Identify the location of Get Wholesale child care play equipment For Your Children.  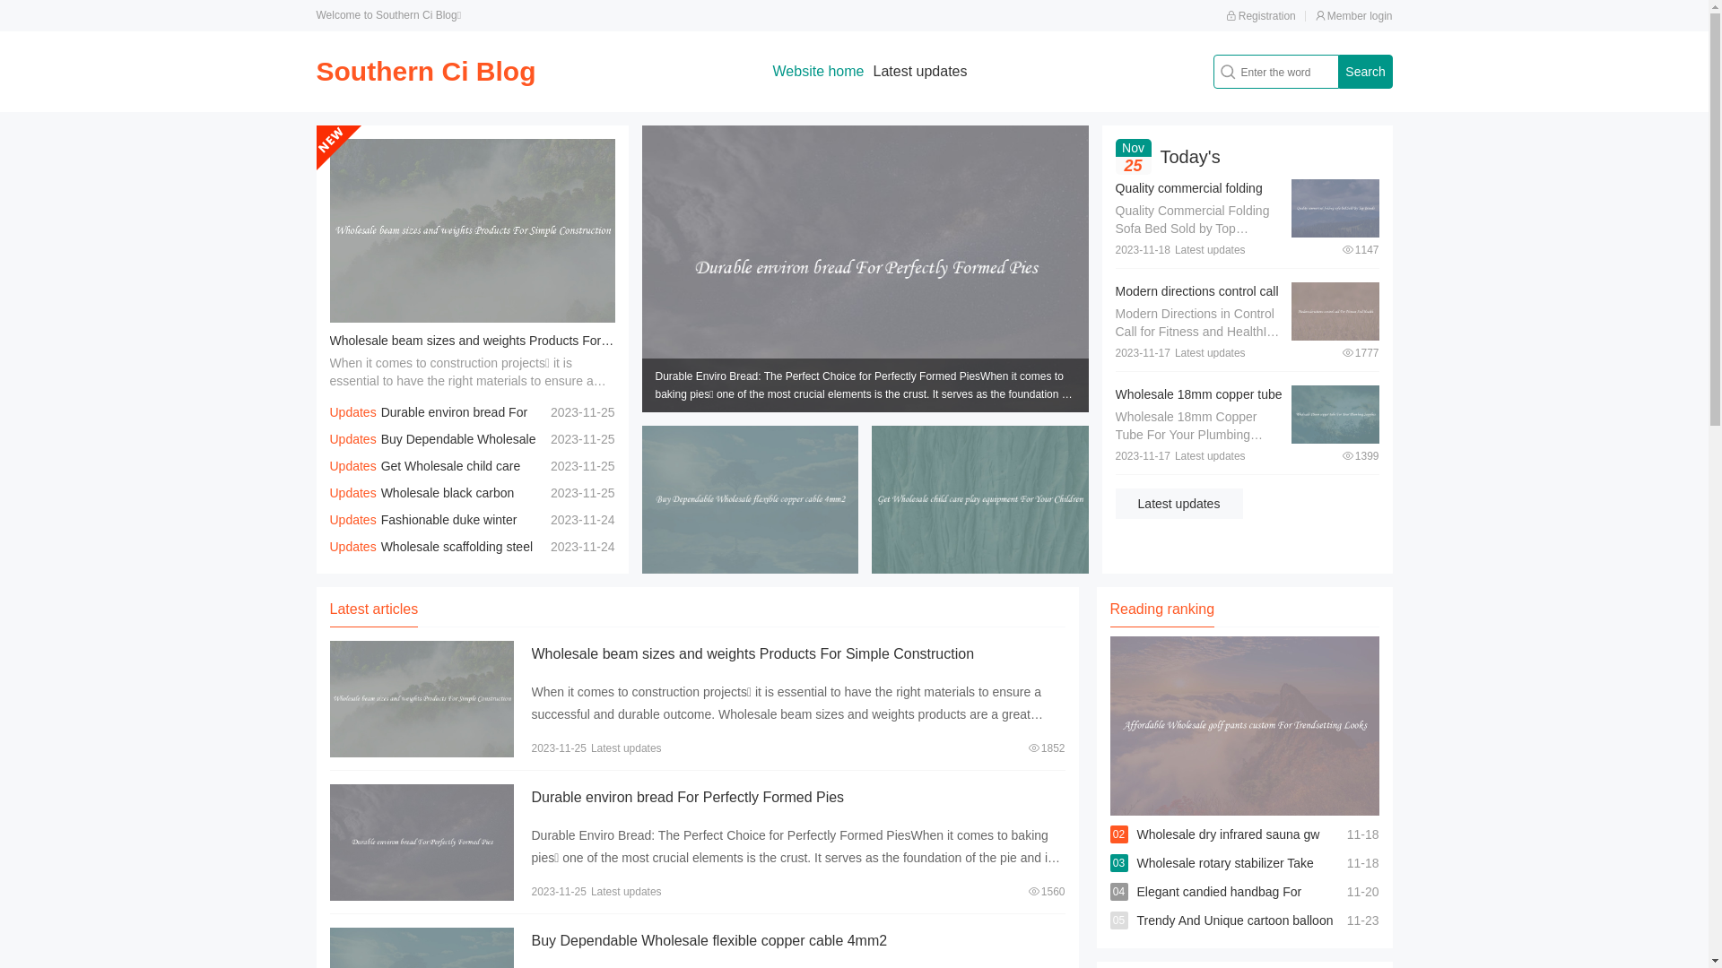
(425, 480).